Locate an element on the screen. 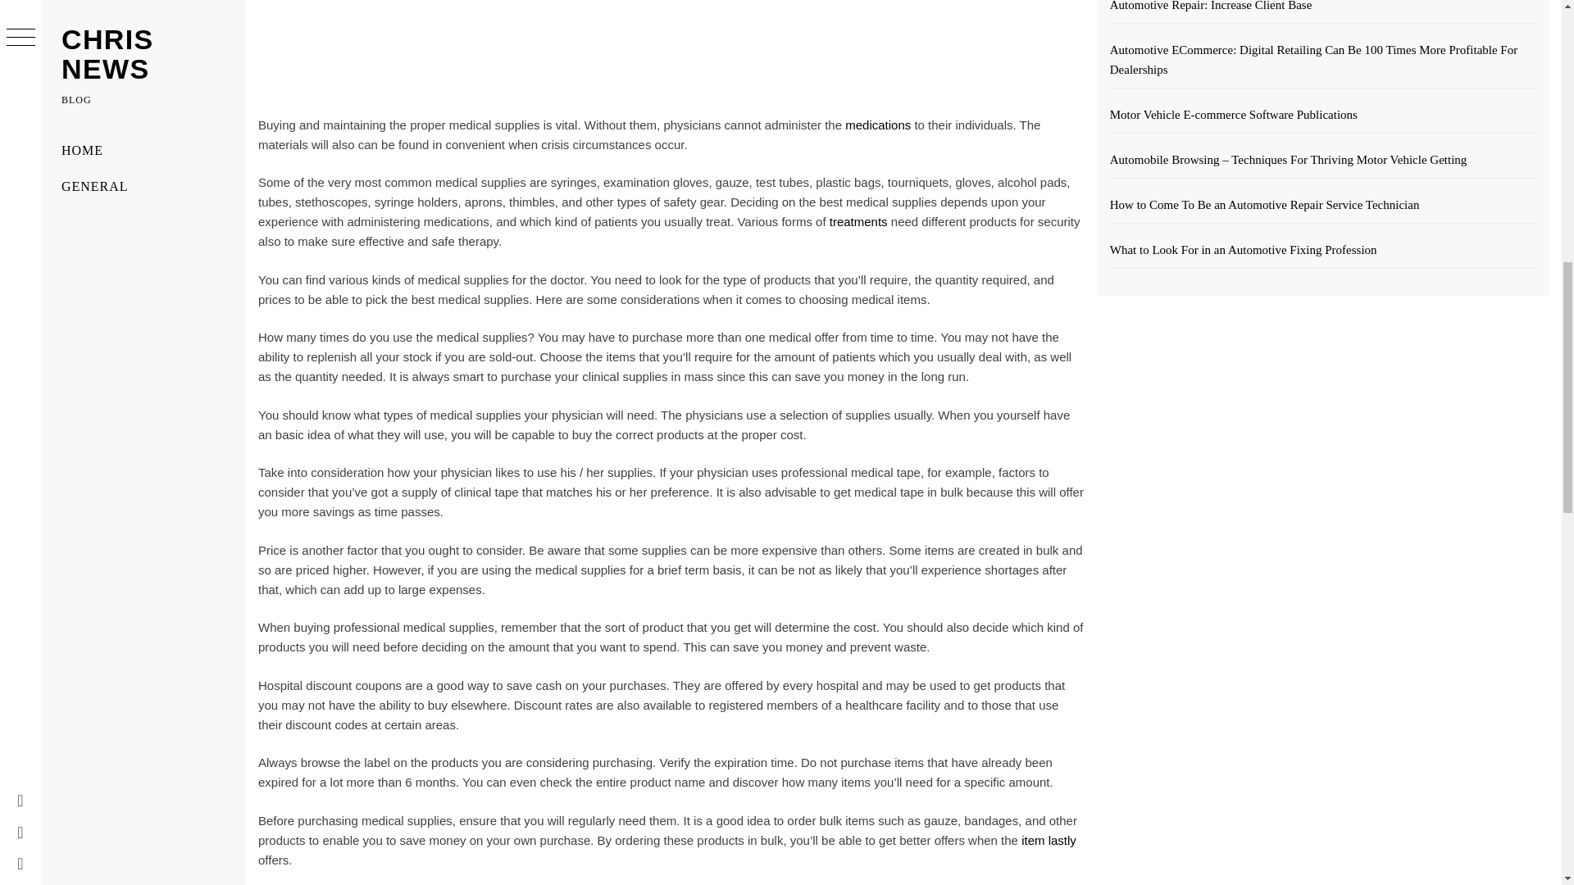  medications is located at coordinates (878, 125).